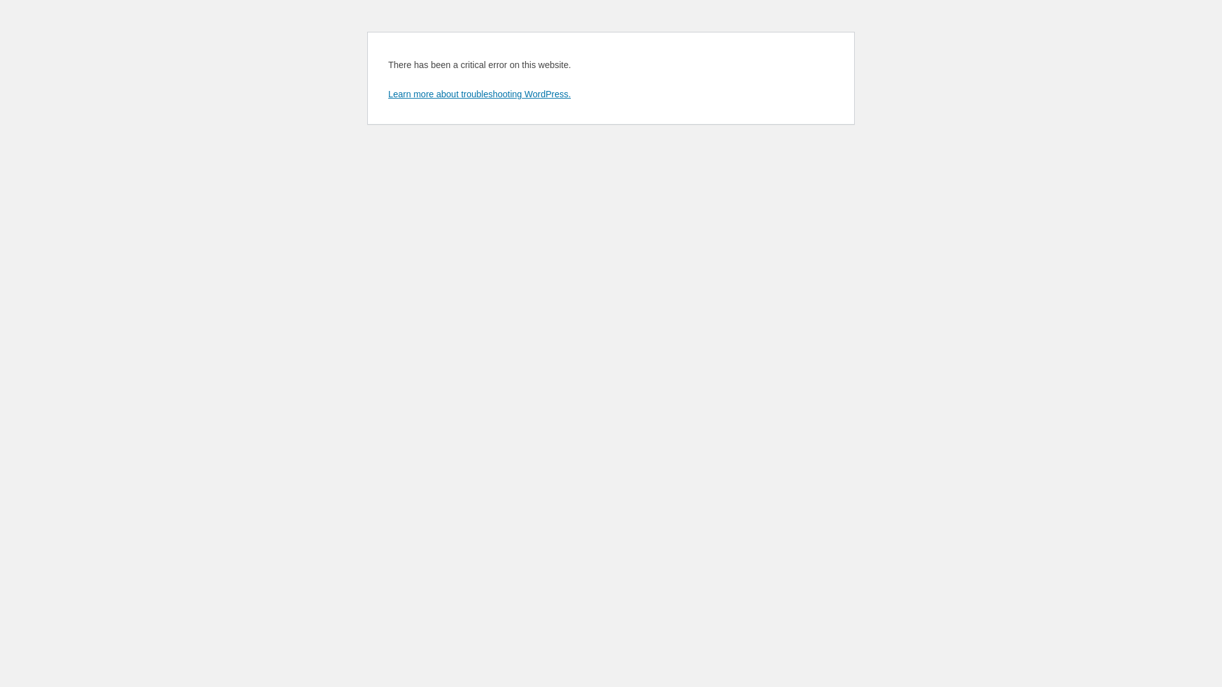  What do you see at coordinates (480, 94) in the screenshot?
I see `Learn more about troubleshooting WordPress.` at bounding box center [480, 94].